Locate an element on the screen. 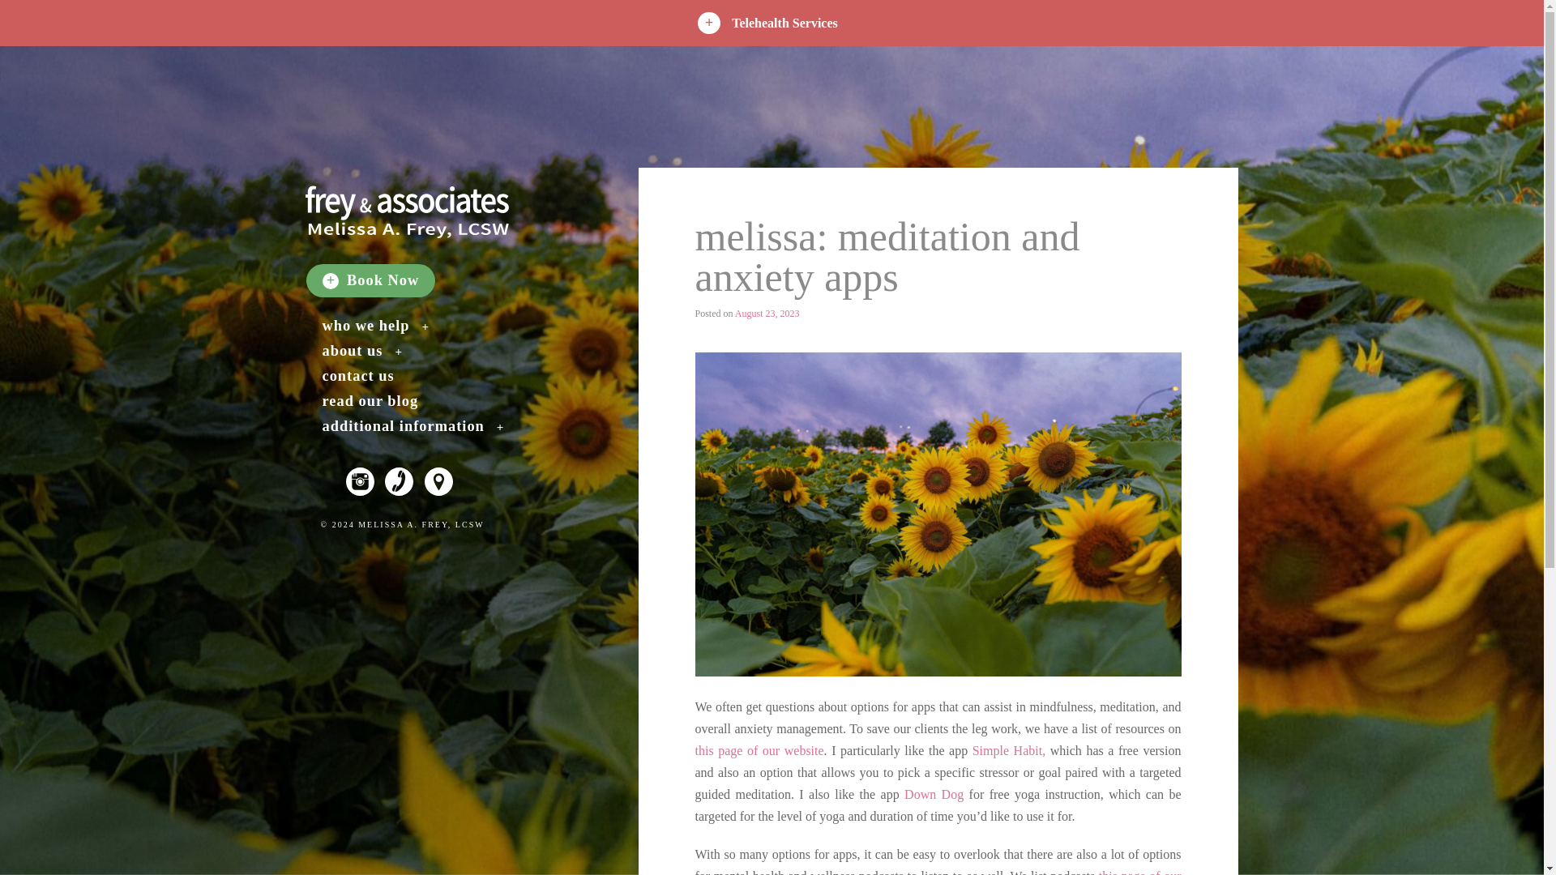  about us is located at coordinates (362, 350).